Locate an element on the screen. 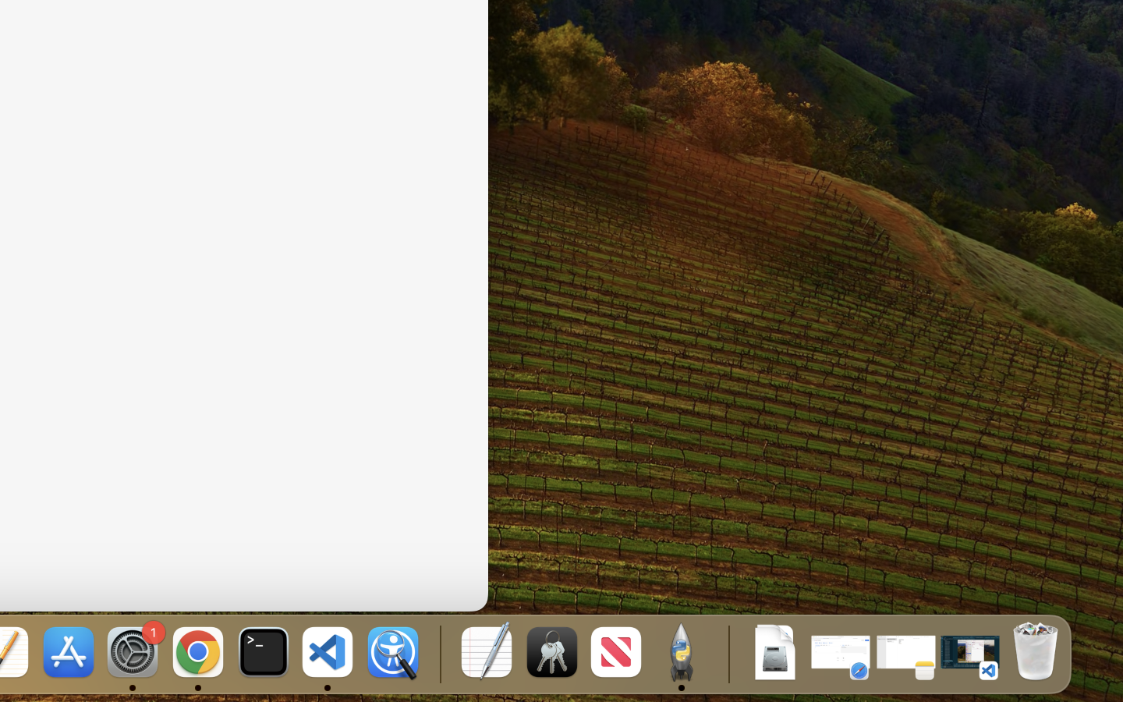  0.4285714328289032 is located at coordinates (438, 654).